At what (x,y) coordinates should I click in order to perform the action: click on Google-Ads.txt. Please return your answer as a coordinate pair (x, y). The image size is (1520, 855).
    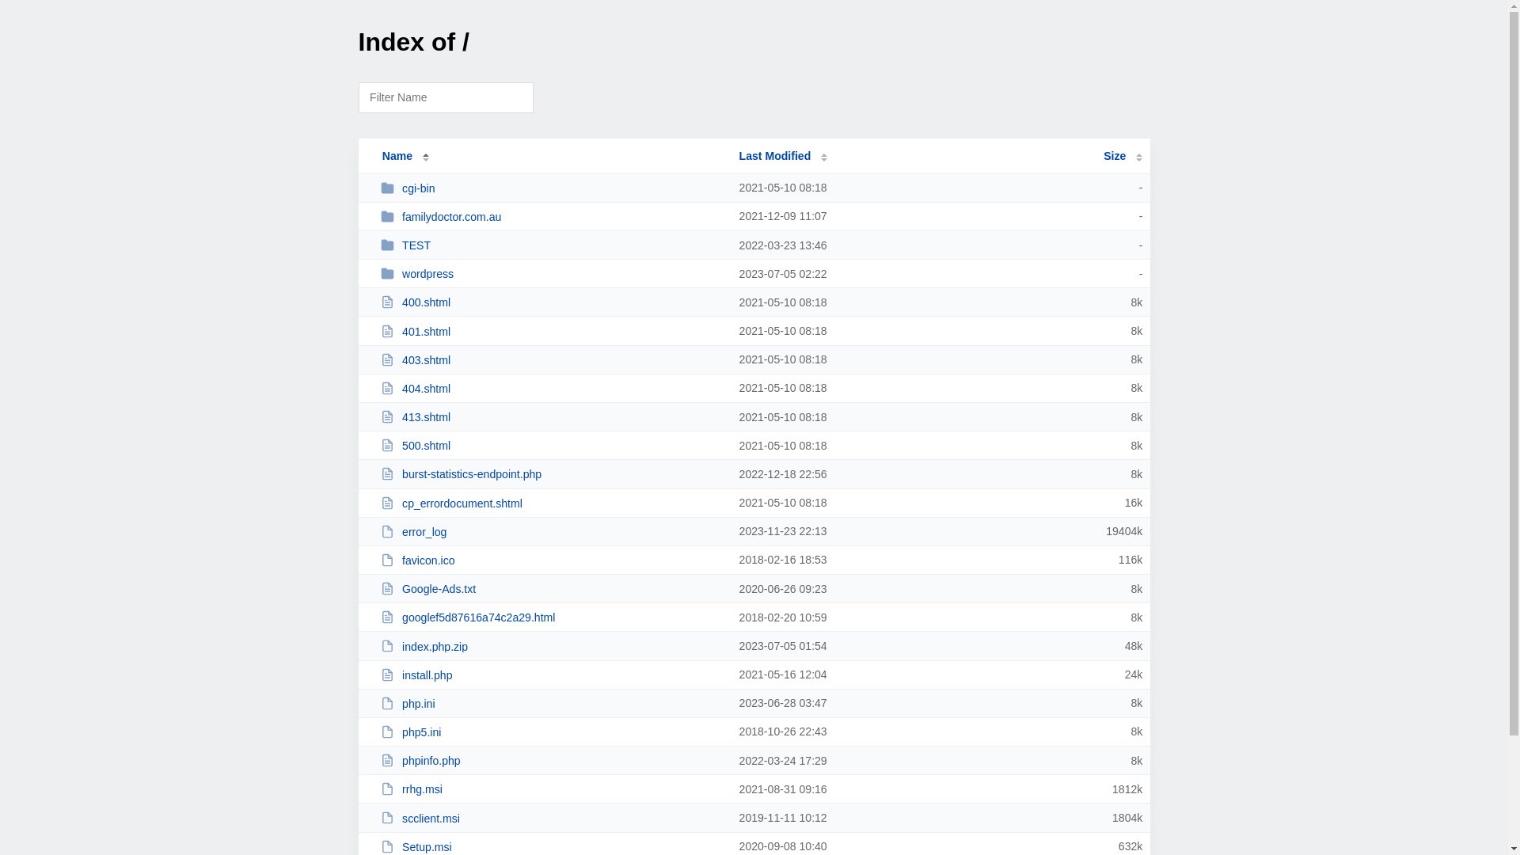
    Looking at the image, I should click on (553, 589).